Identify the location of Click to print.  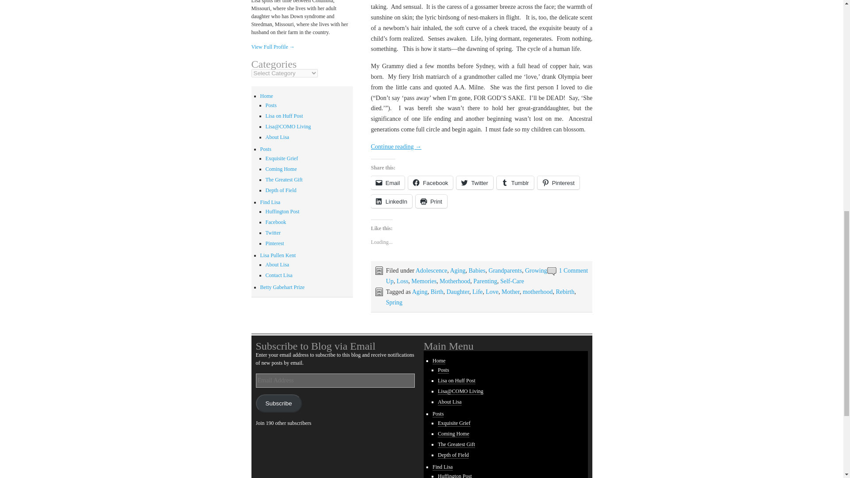
(431, 201).